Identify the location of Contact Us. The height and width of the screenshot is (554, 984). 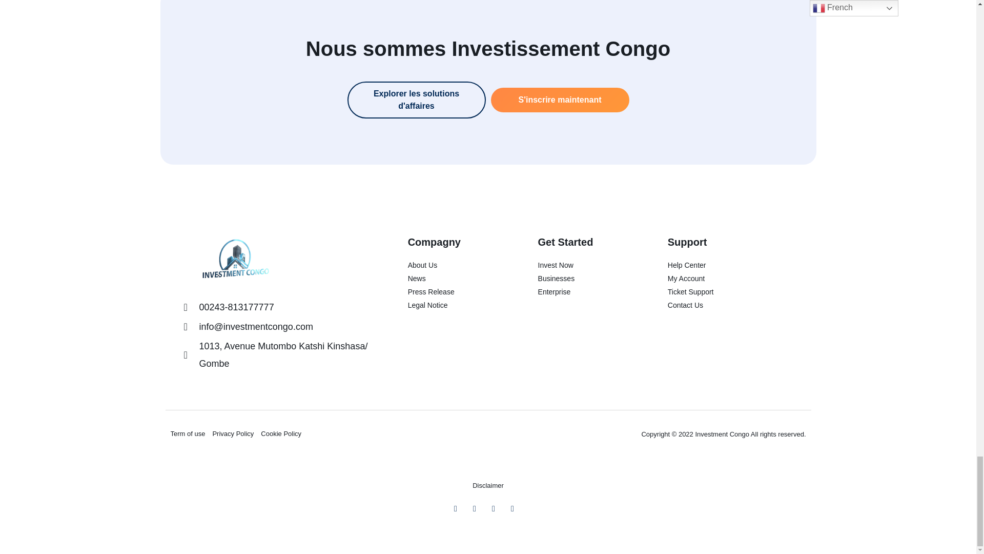
(730, 305).